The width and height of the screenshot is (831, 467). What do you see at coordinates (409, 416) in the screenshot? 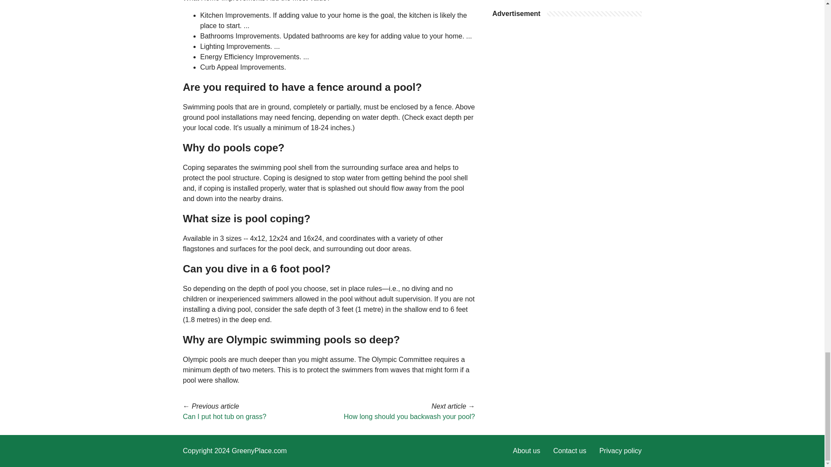
I see `How long should you backwash your pool?` at bounding box center [409, 416].